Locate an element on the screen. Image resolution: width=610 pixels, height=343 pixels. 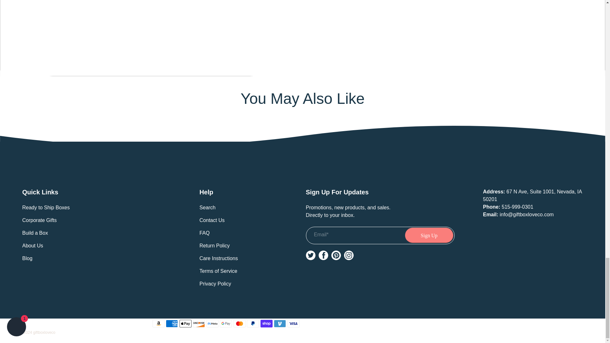
Apple Pay is located at coordinates (185, 323).